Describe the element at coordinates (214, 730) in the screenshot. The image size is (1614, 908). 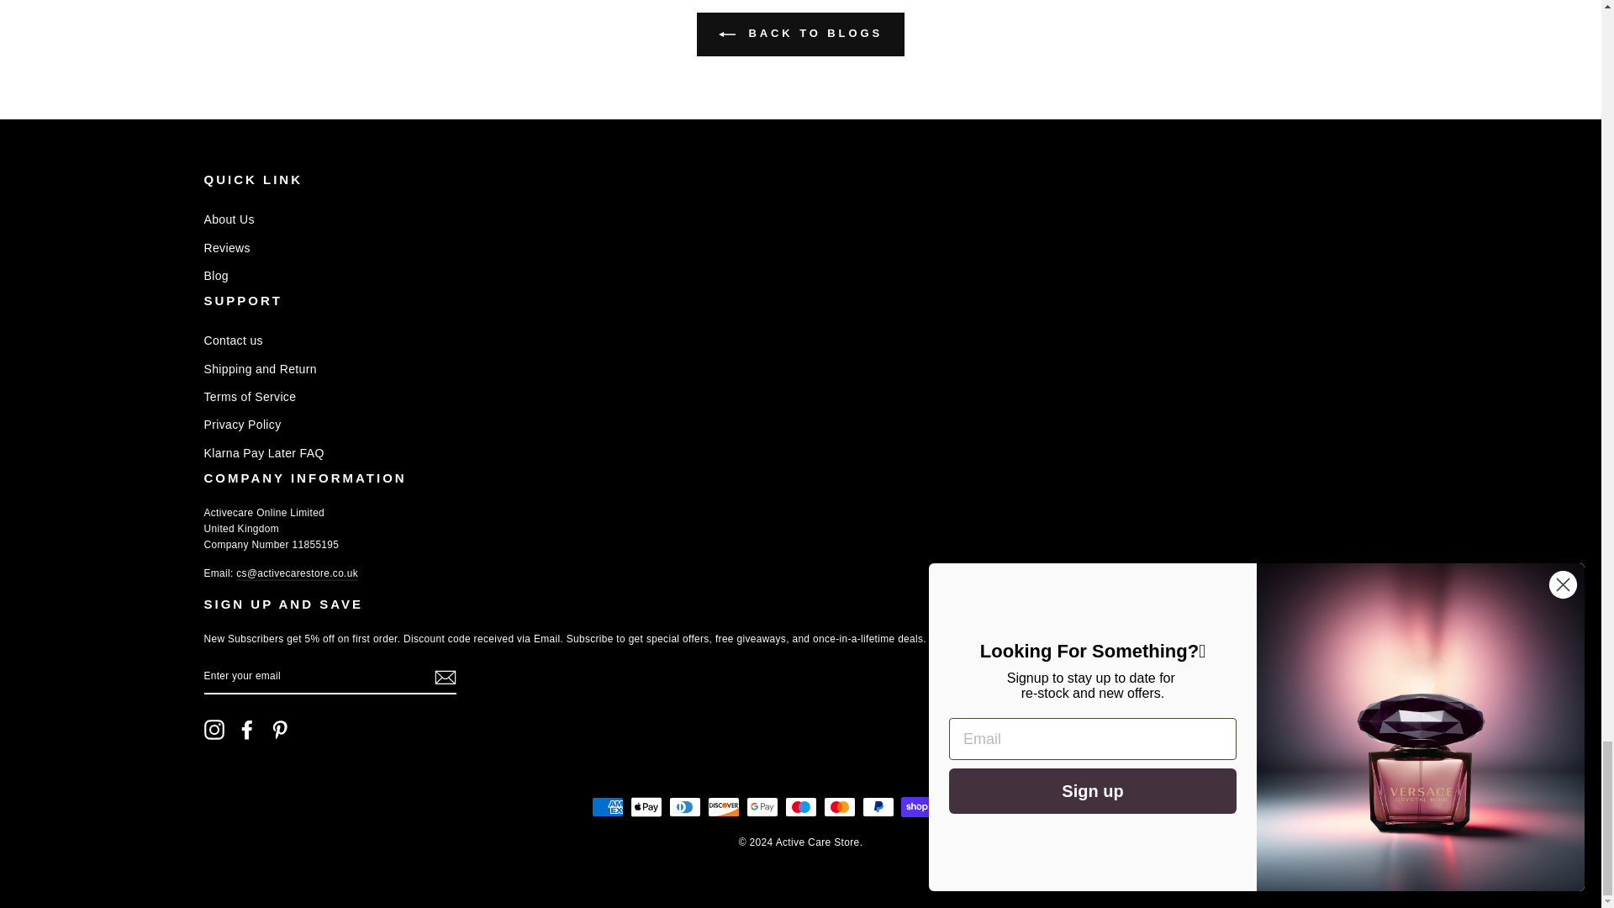
I see `Active Care Store on Instagram` at that location.